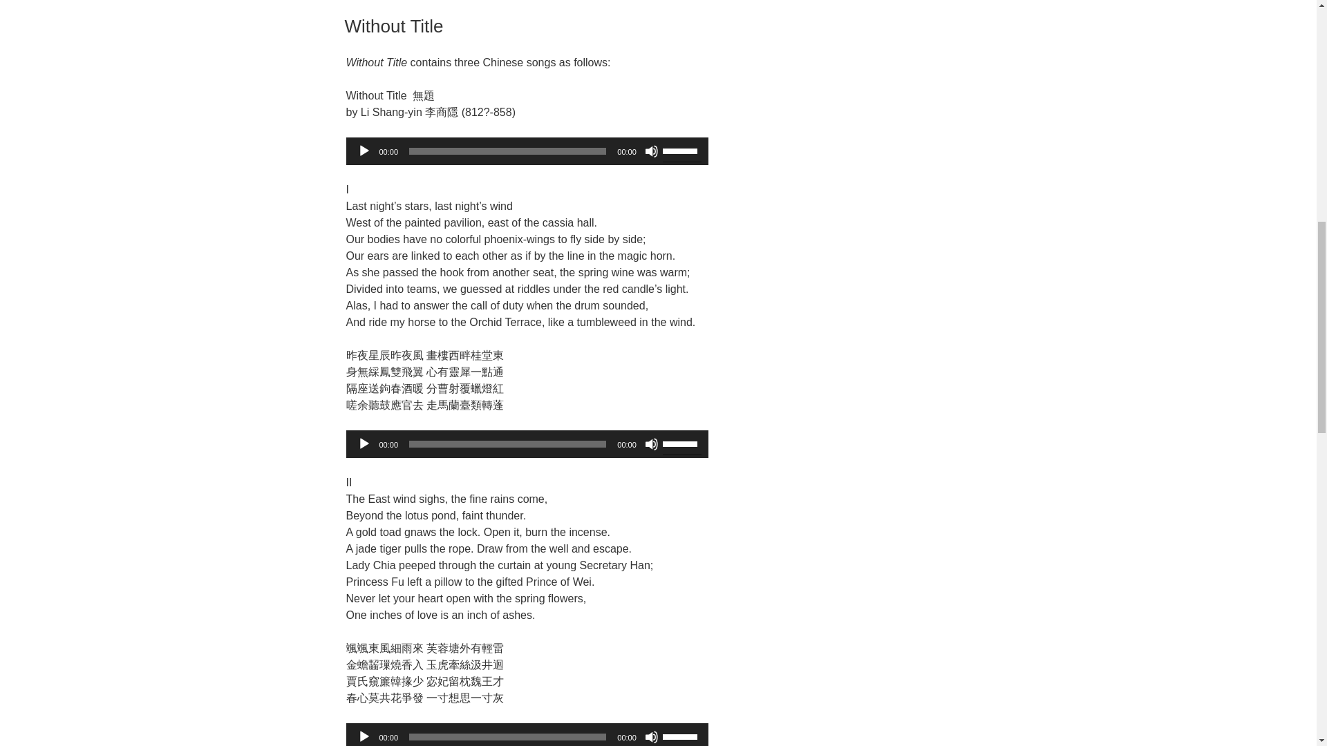 This screenshot has width=1327, height=746. I want to click on Play, so click(364, 736).